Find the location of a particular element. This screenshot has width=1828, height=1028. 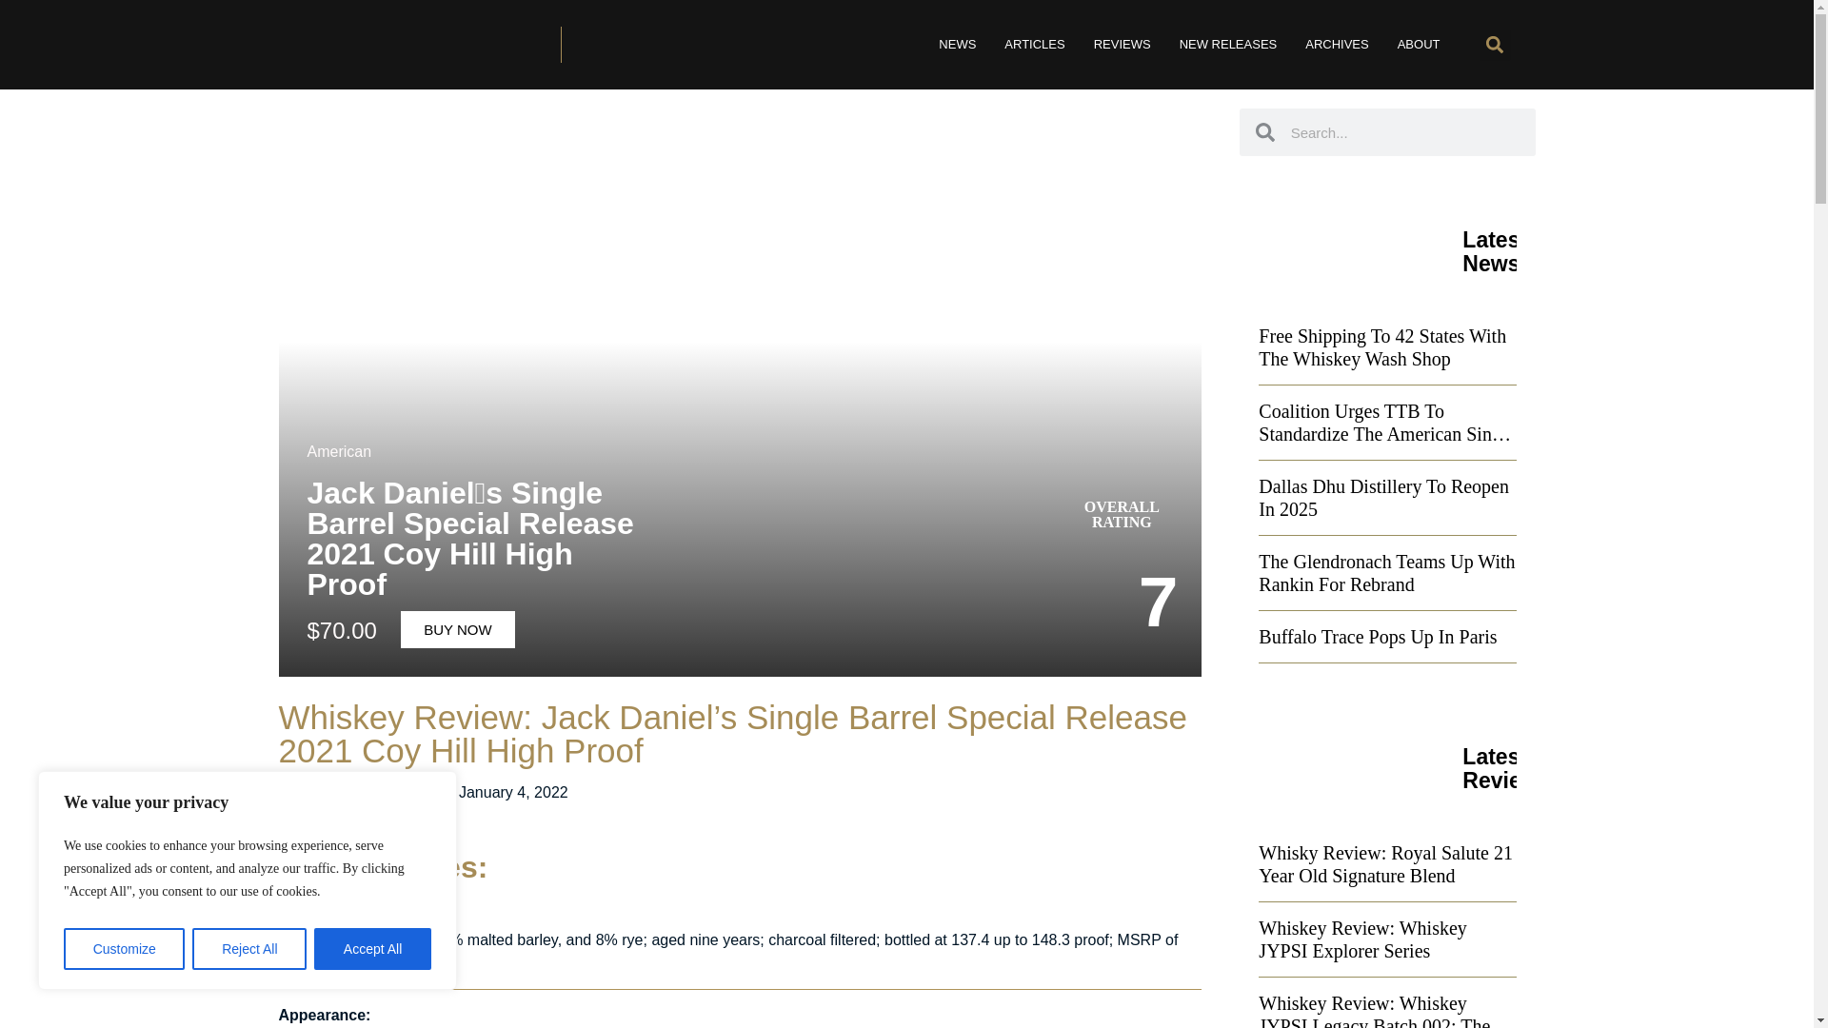

ABOUT is located at coordinates (1419, 44).